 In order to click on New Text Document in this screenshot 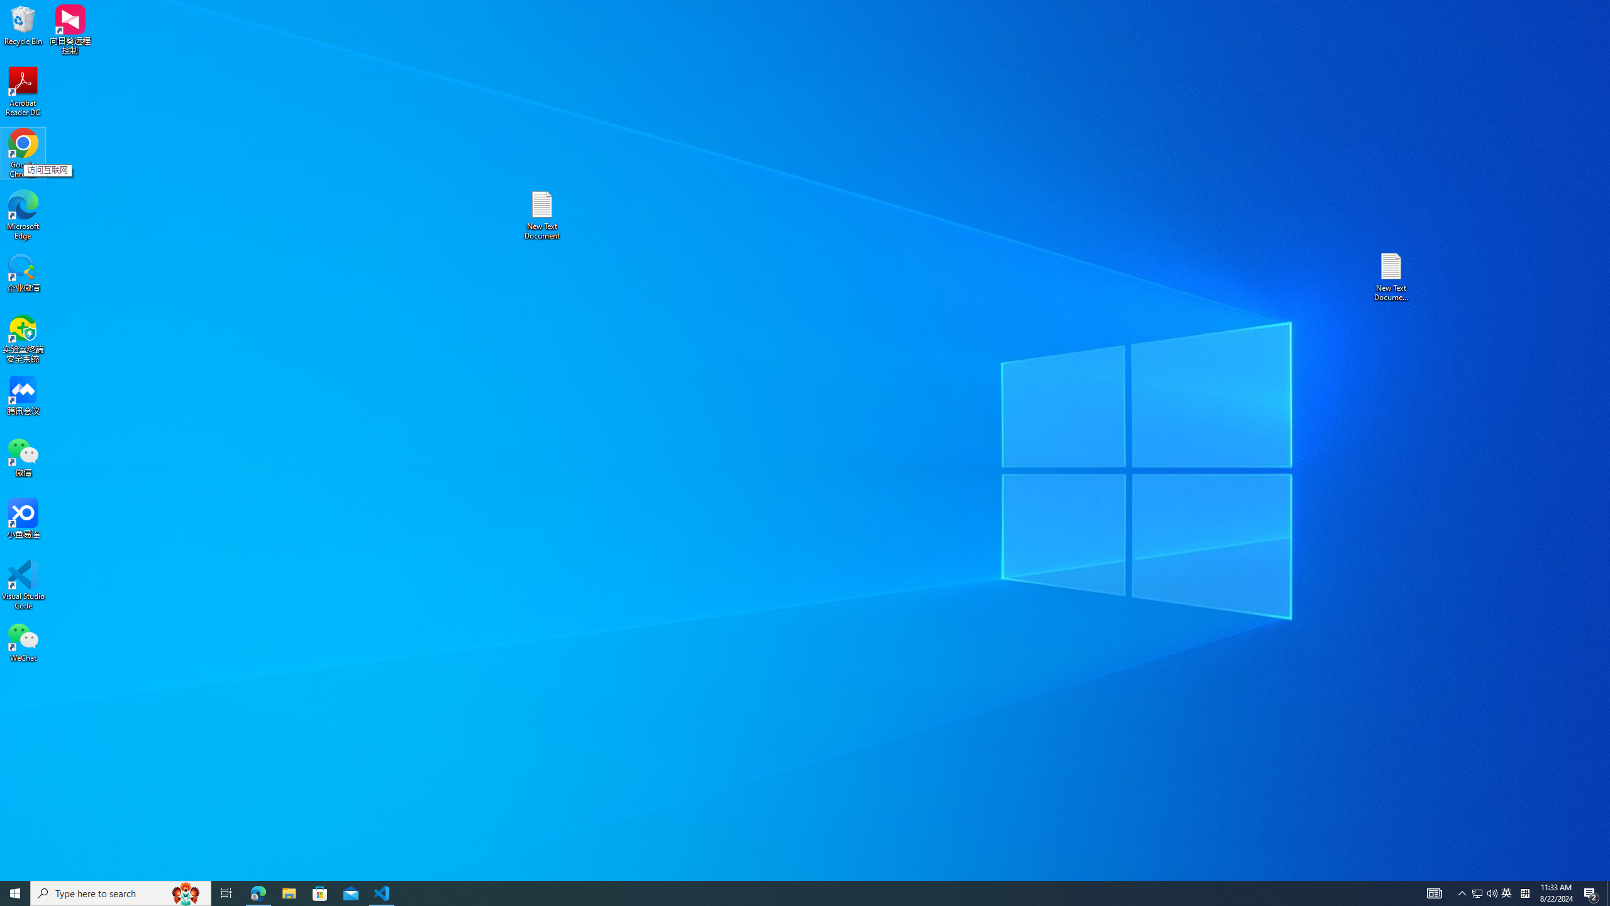, I will do `click(1608, 893)`.